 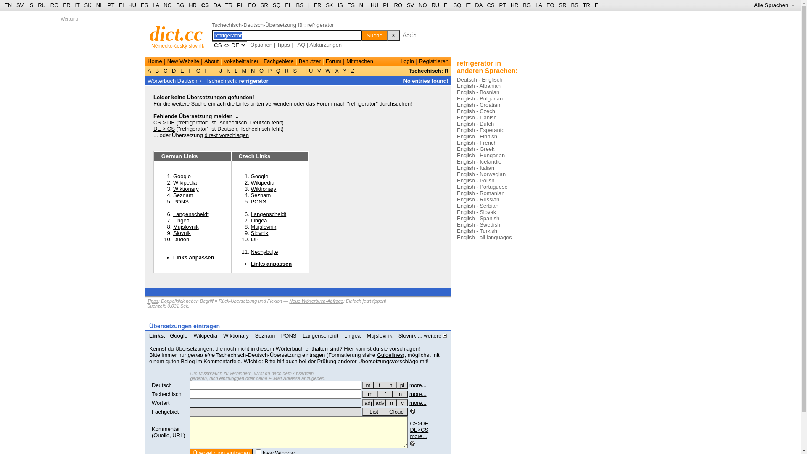 What do you see at coordinates (168, 5) in the screenshot?
I see `NO` at bounding box center [168, 5].